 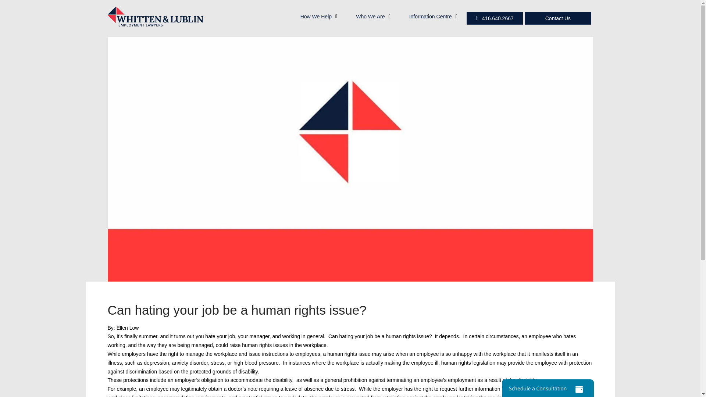 I want to click on How We Help, so click(x=318, y=16).